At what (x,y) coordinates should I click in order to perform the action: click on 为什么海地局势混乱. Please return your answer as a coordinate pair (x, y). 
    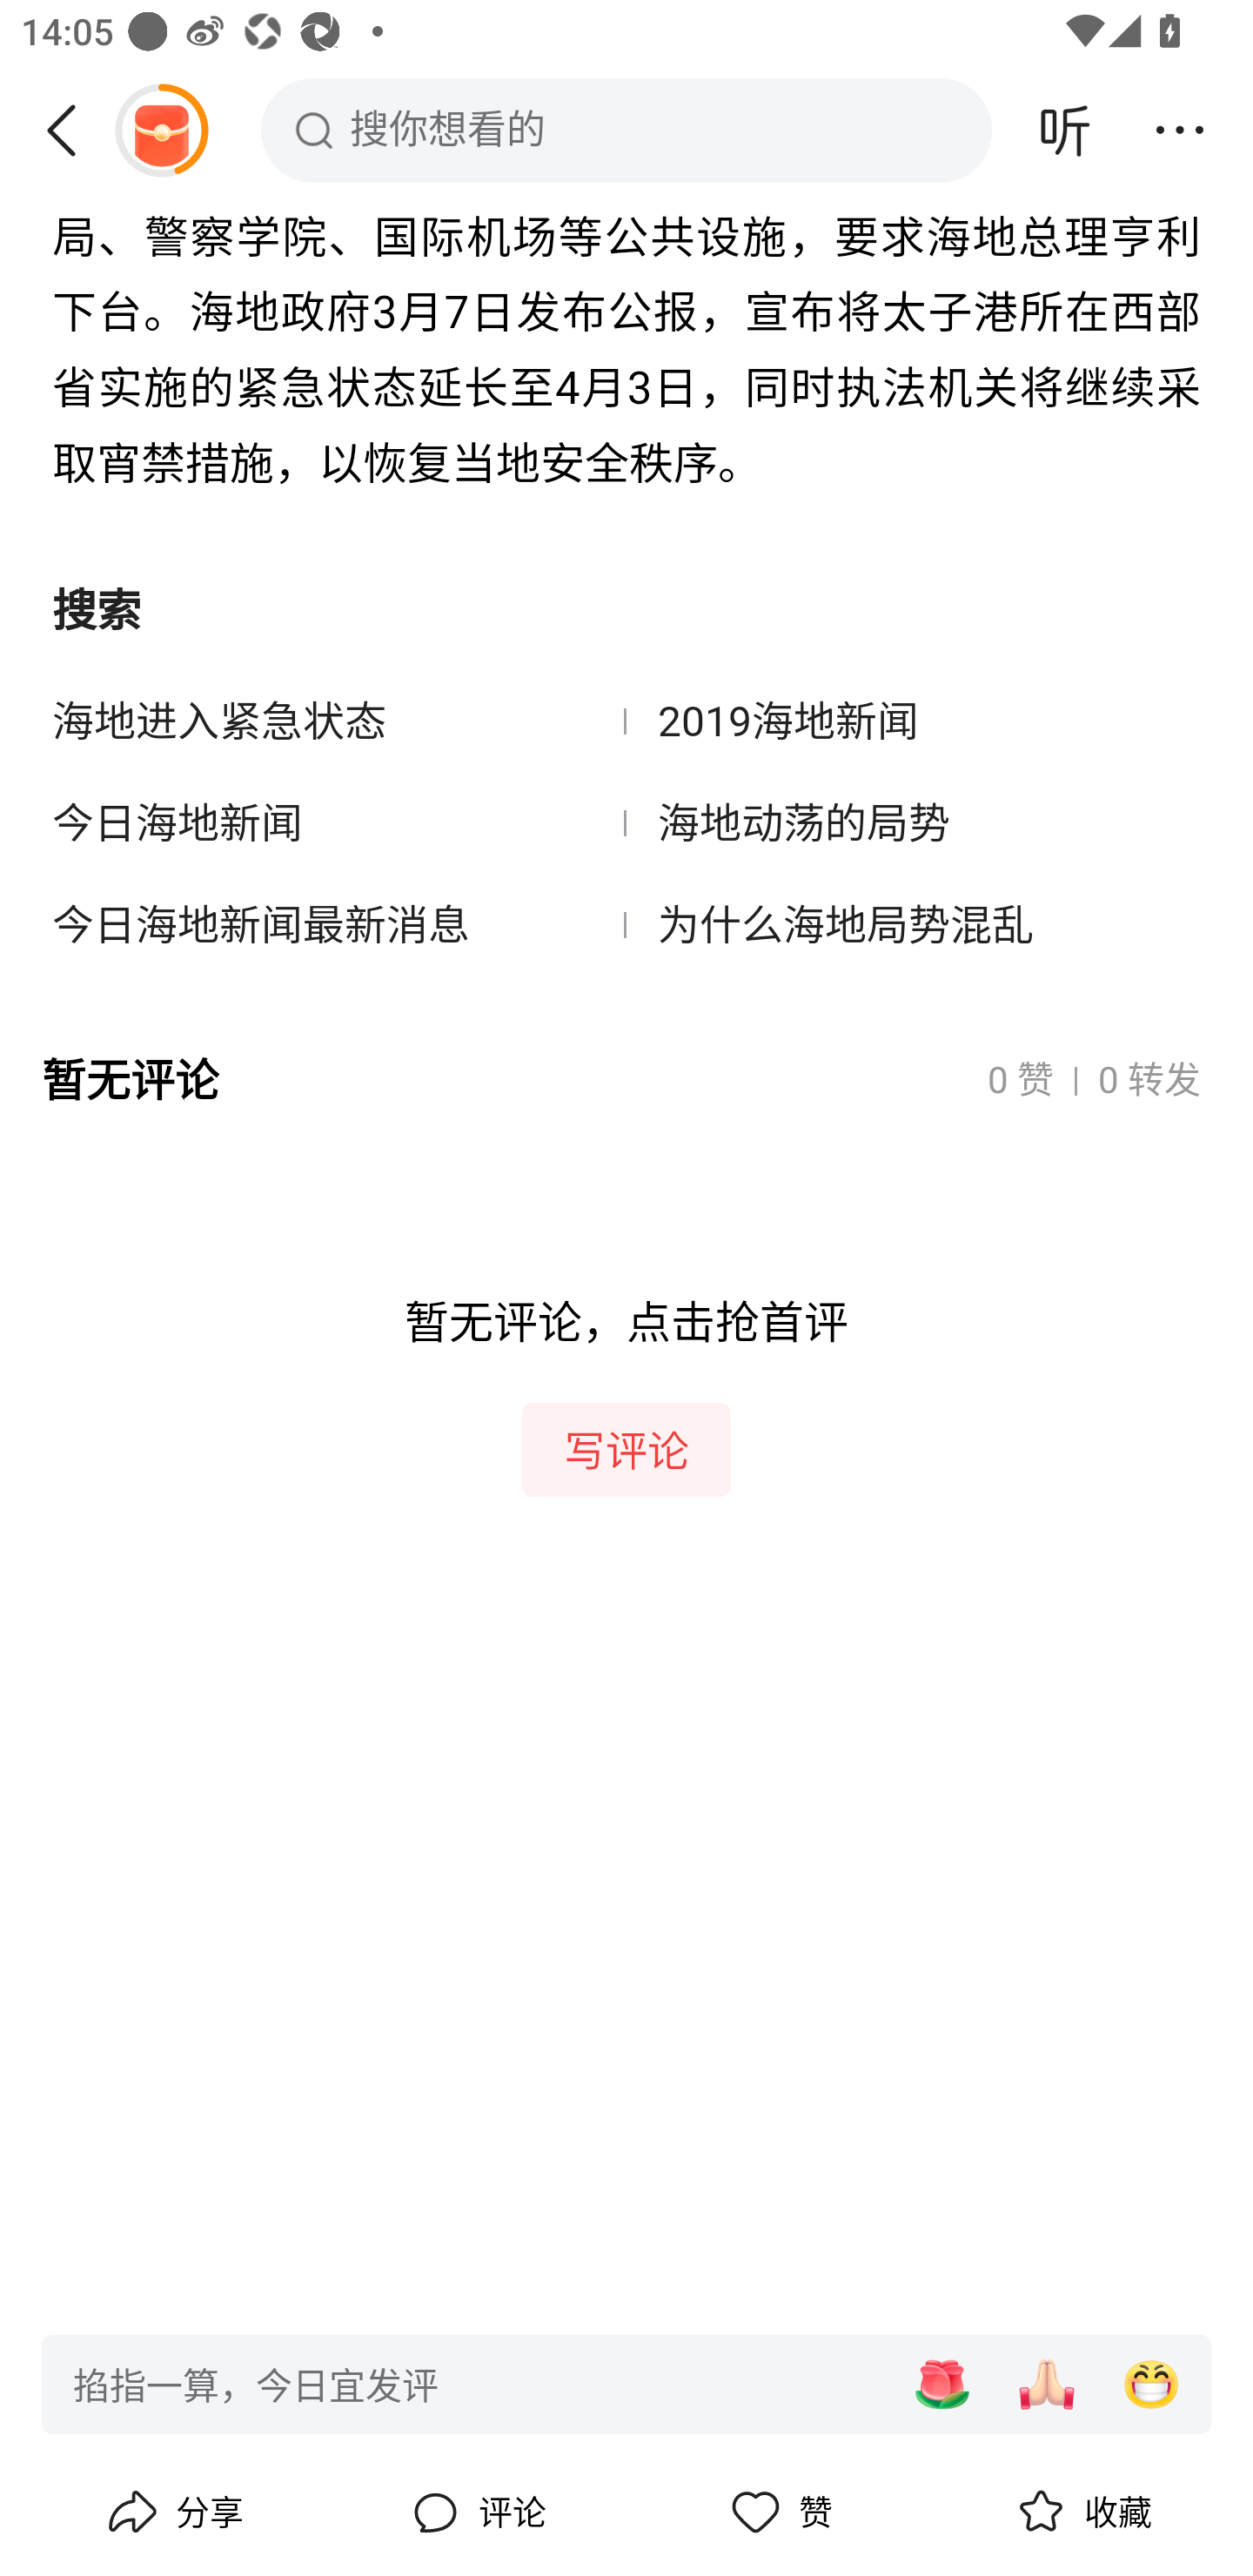
    Looking at the image, I should click on (914, 924).